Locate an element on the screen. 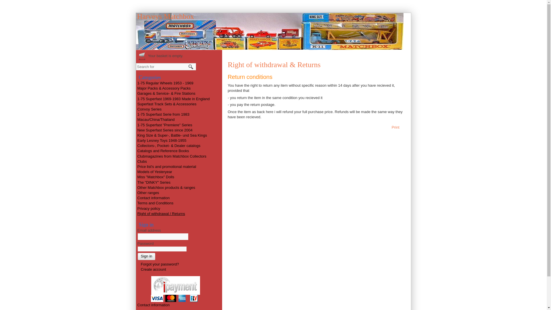 The image size is (551, 310). Contact information is located at coordinates (153, 305).